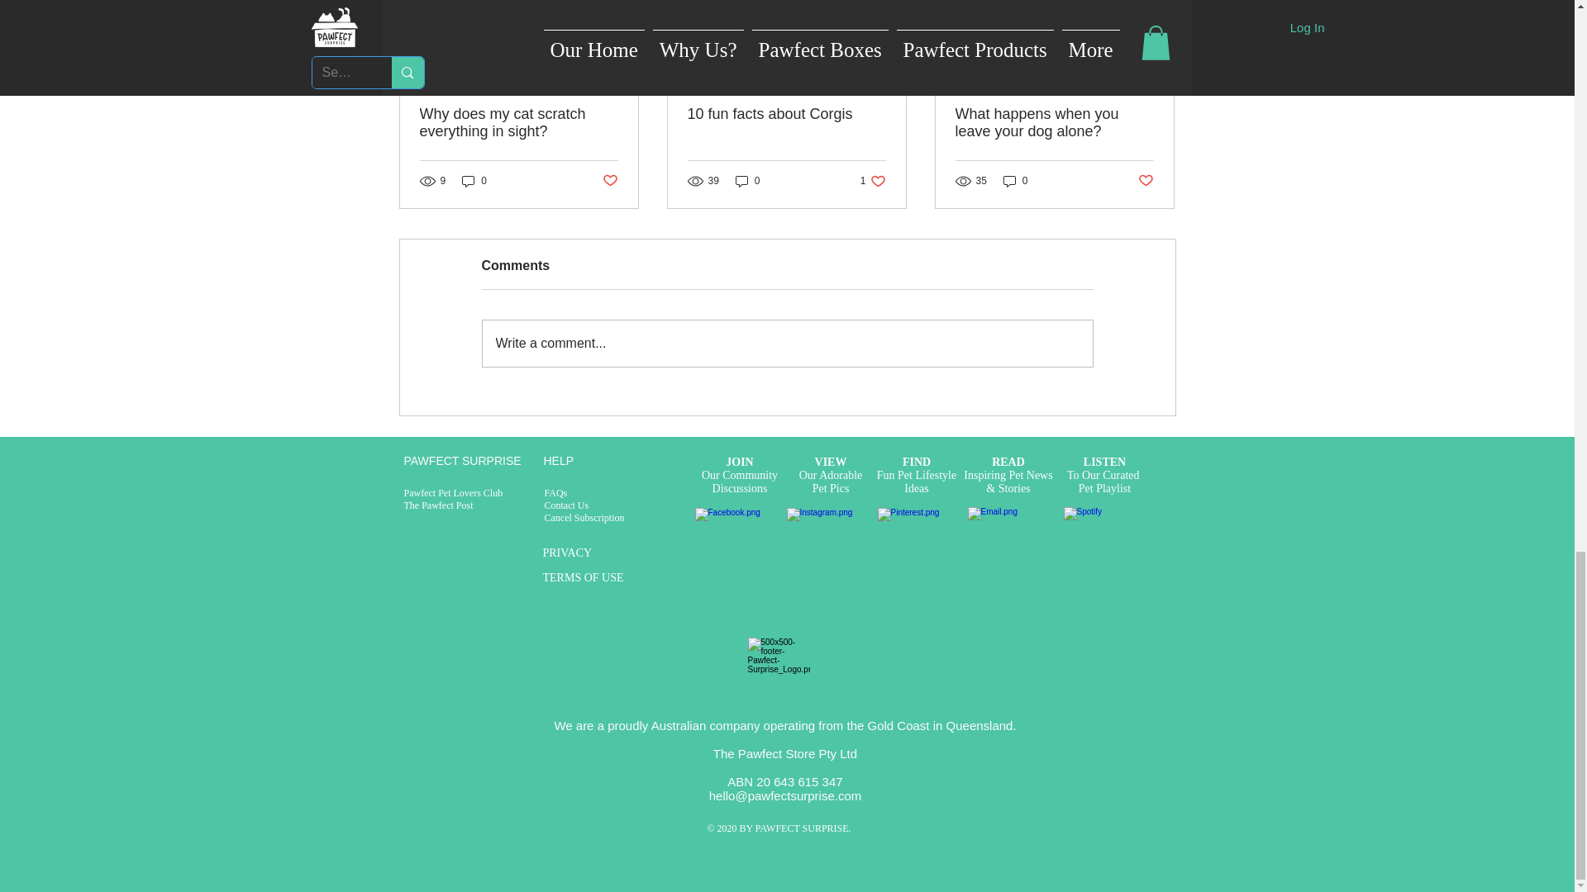  What do you see at coordinates (873, 180) in the screenshot?
I see `Why does my cat scratch everything in sight?` at bounding box center [873, 180].